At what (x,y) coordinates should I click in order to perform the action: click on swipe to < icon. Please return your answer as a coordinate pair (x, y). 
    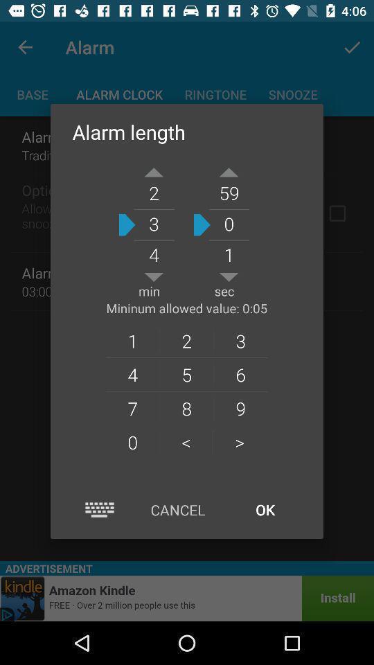
    Looking at the image, I should click on (186, 442).